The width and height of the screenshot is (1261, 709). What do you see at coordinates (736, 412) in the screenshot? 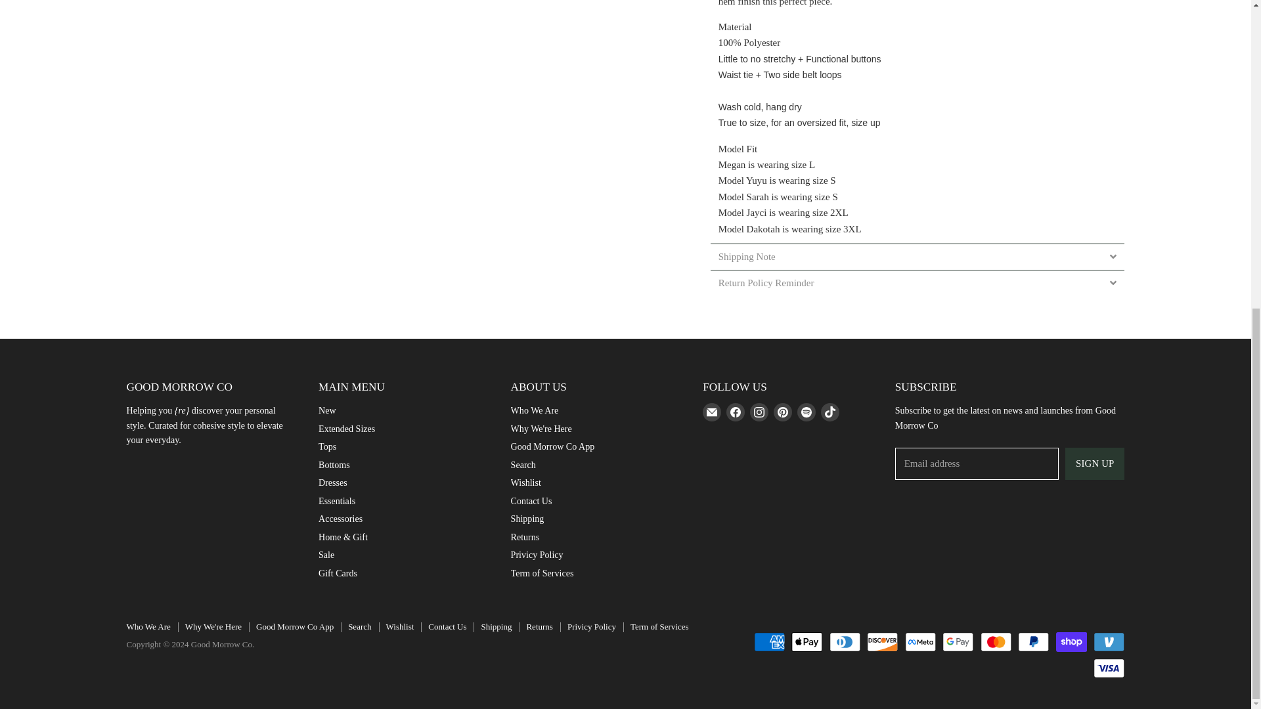
I see `Facebook` at bounding box center [736, 412].